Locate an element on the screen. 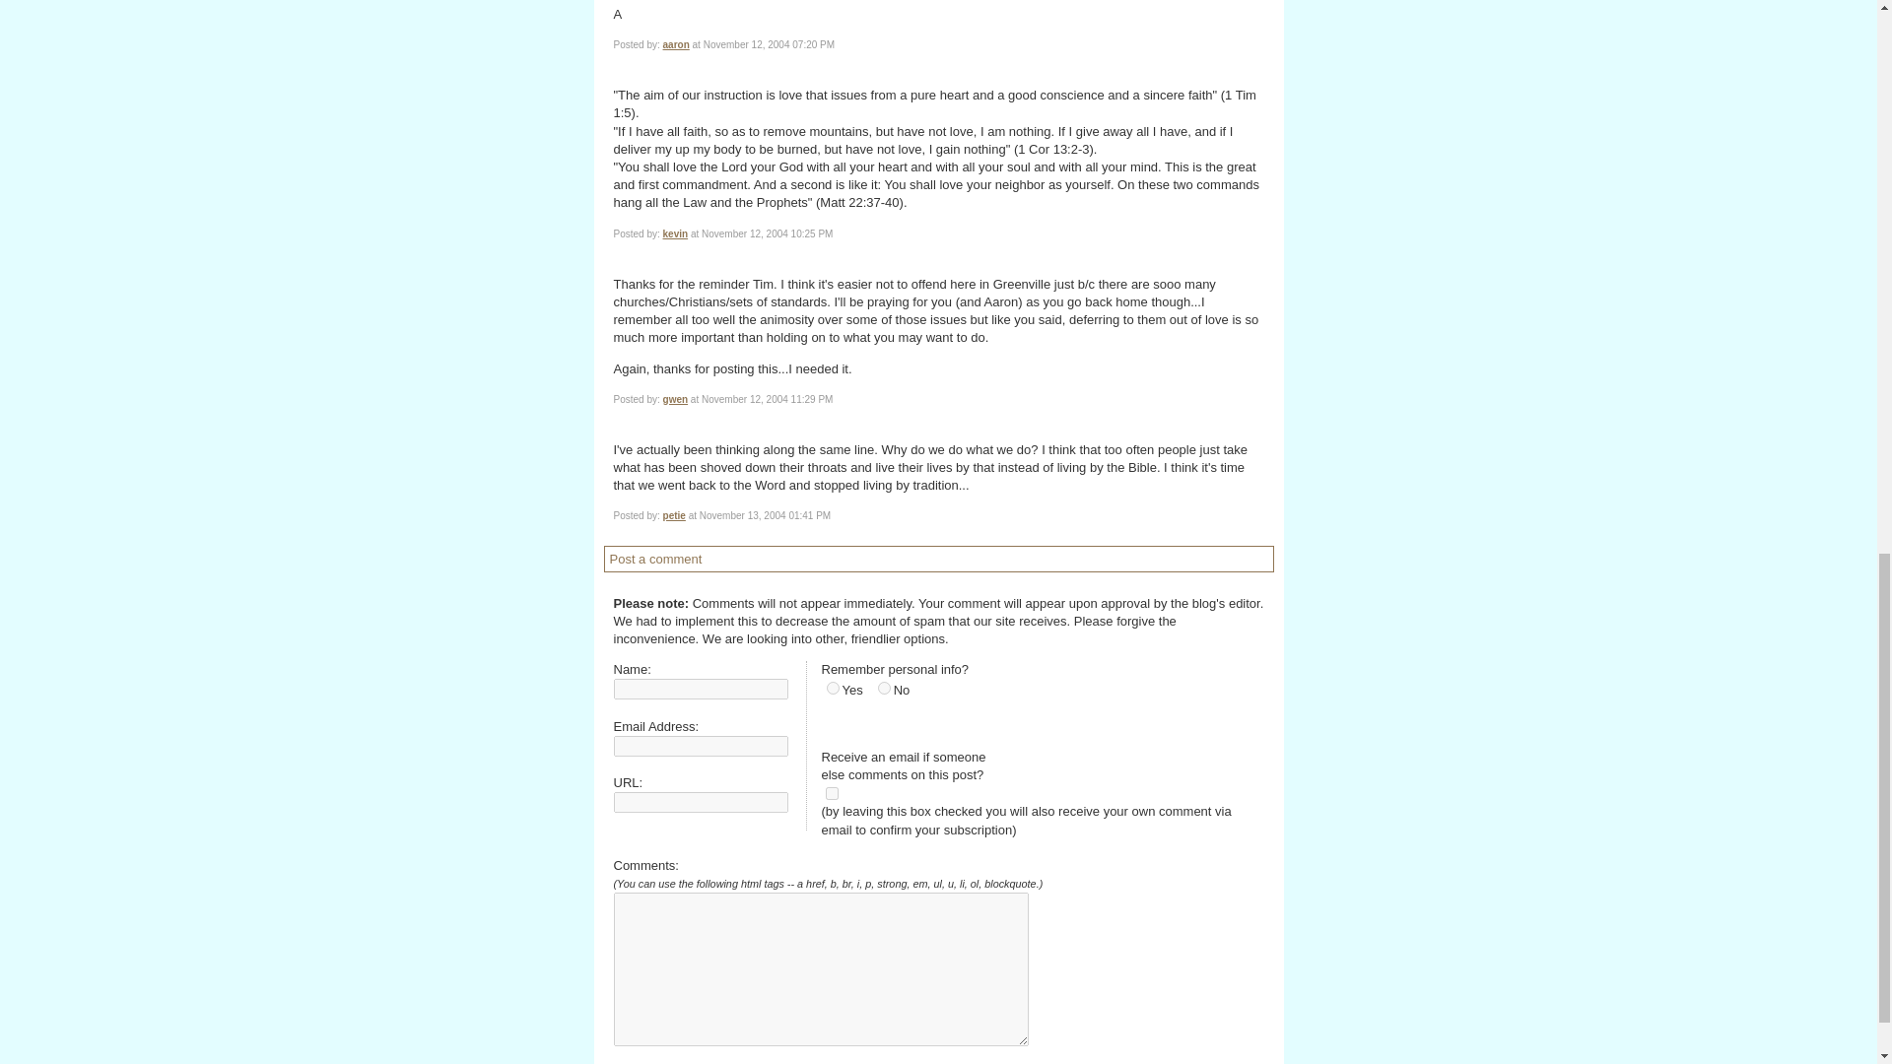  gwen is located at coordinates (676, 399).